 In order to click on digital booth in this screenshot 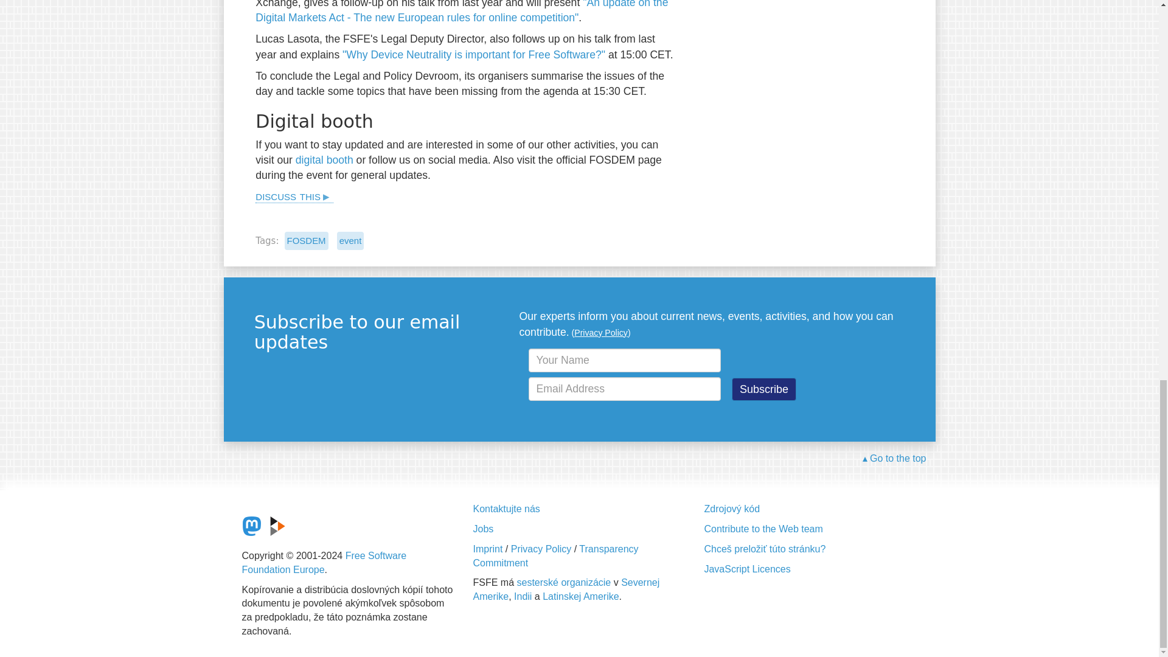, I will do `click(324, 159)`.